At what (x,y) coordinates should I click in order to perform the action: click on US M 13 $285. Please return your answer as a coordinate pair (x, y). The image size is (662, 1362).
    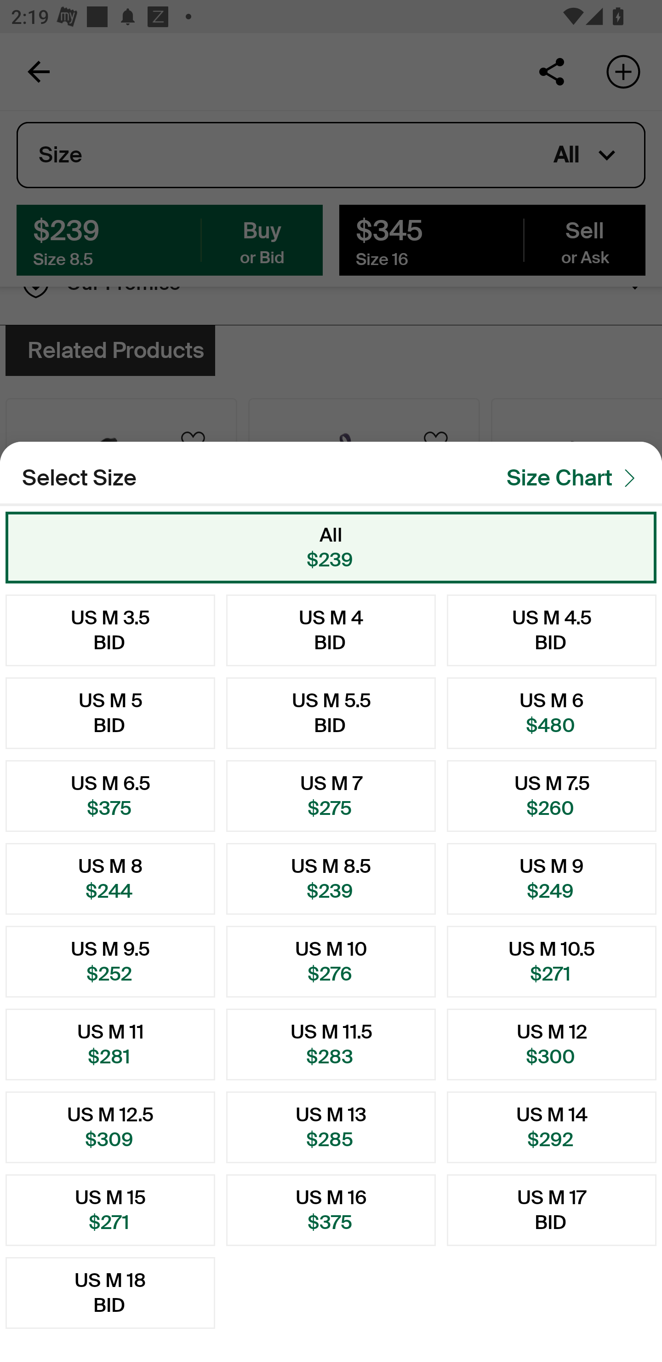
    Looking at the image, I should click on (331, 1126).